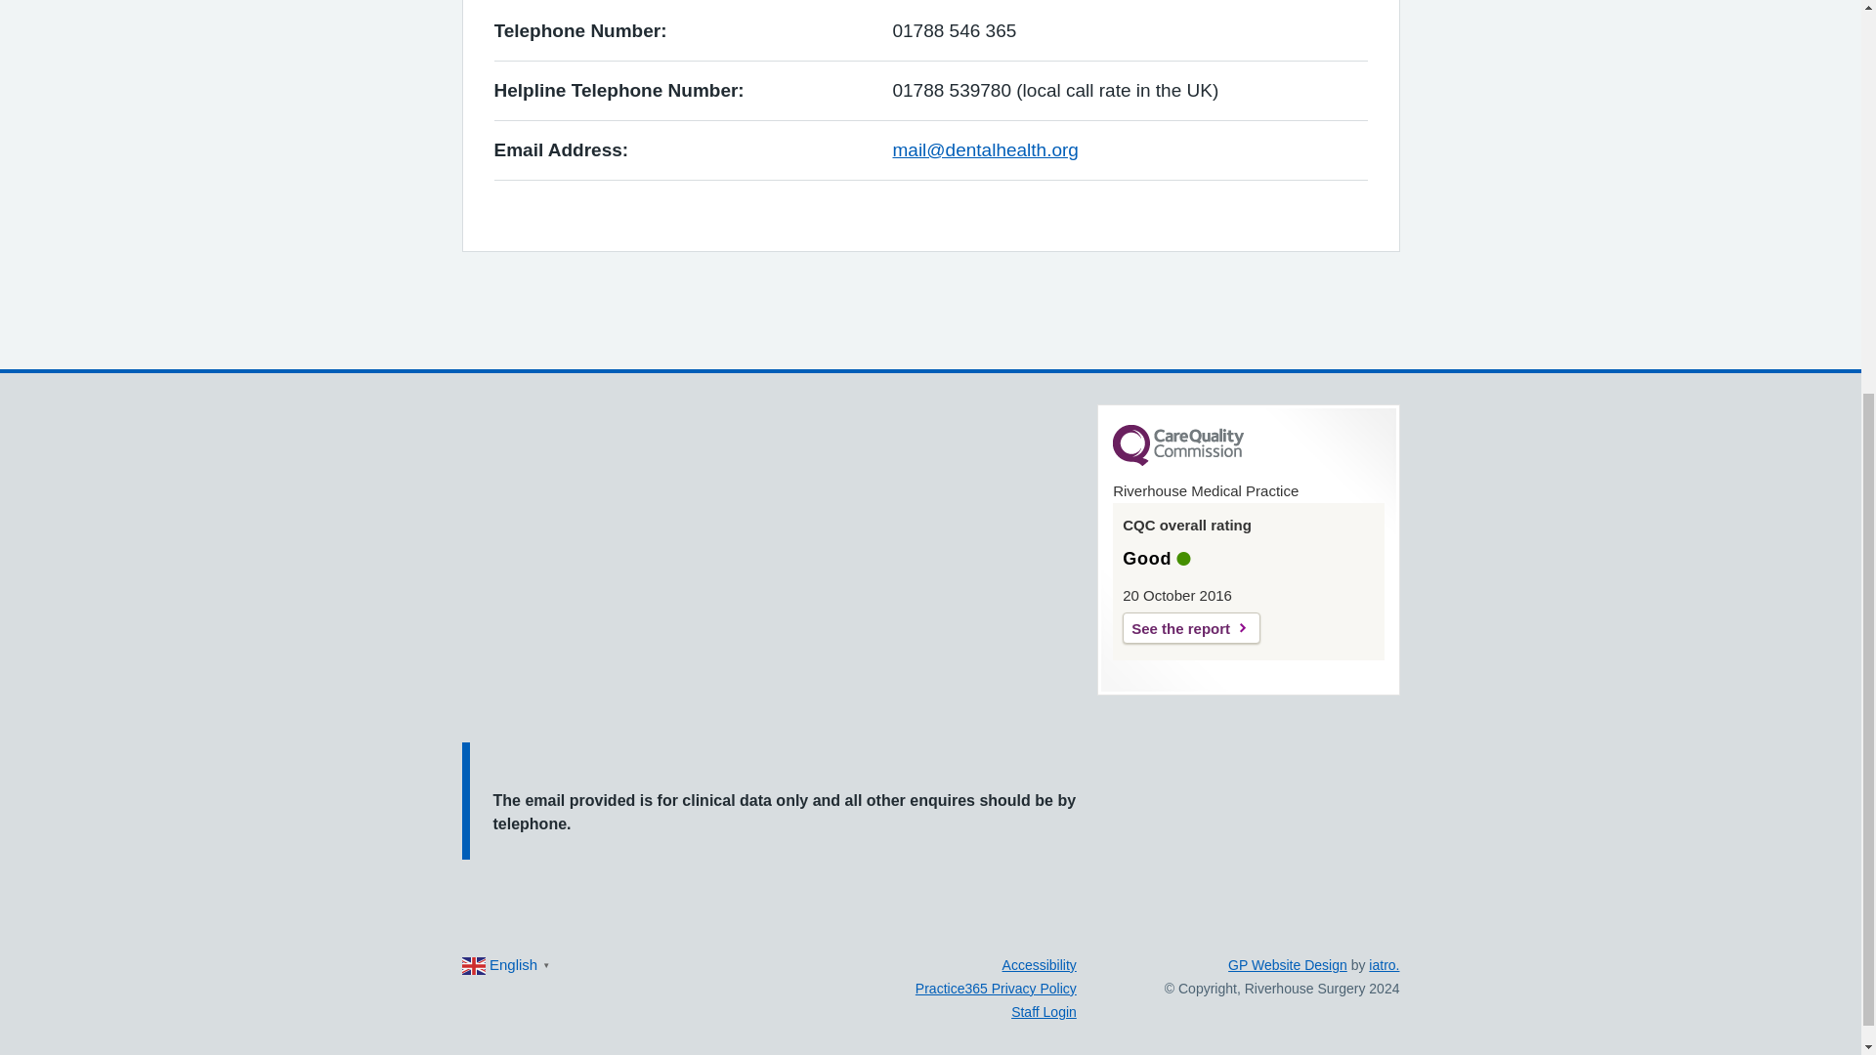  I want to click on See the report, so click(1191, 627).